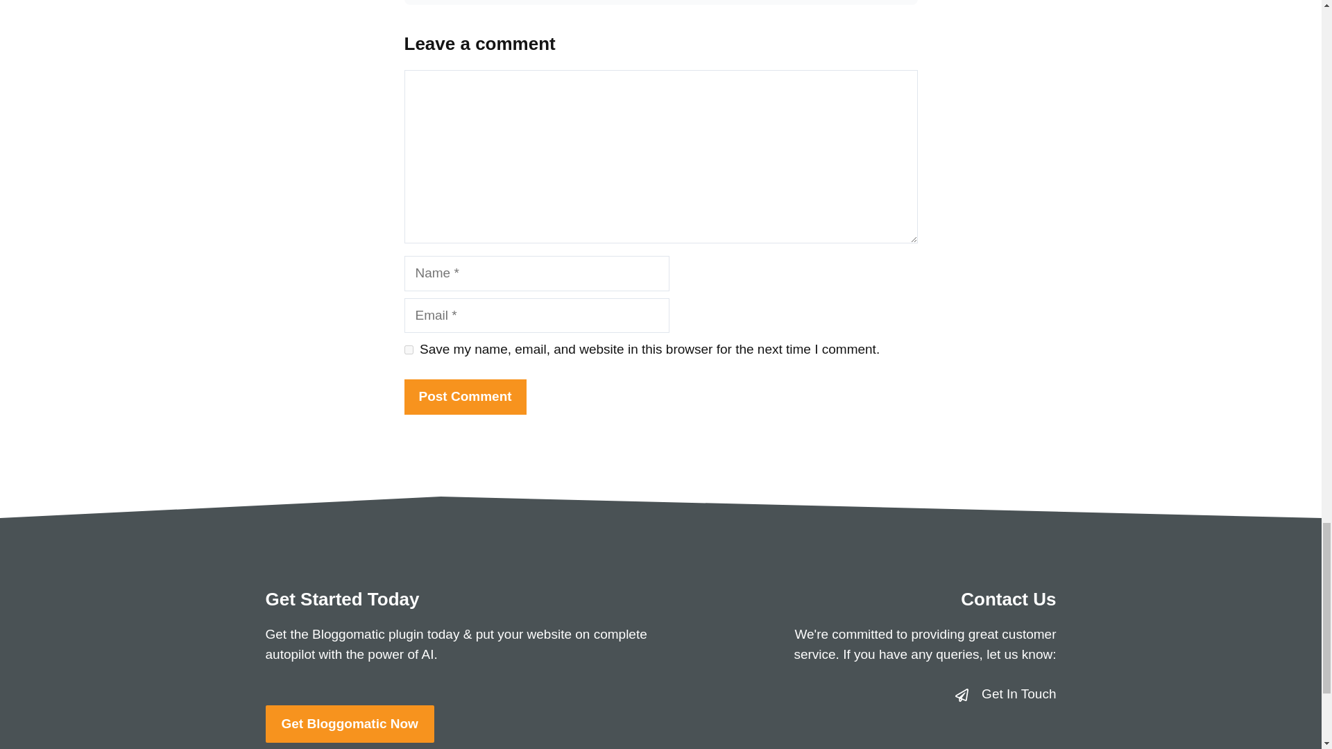 Image resolution: width=1332 pixels, height=749 pixels. What do you see at coordinates (465, 397) in the screenshot?
I see `Post Comment` at bounding box center [465, 397].